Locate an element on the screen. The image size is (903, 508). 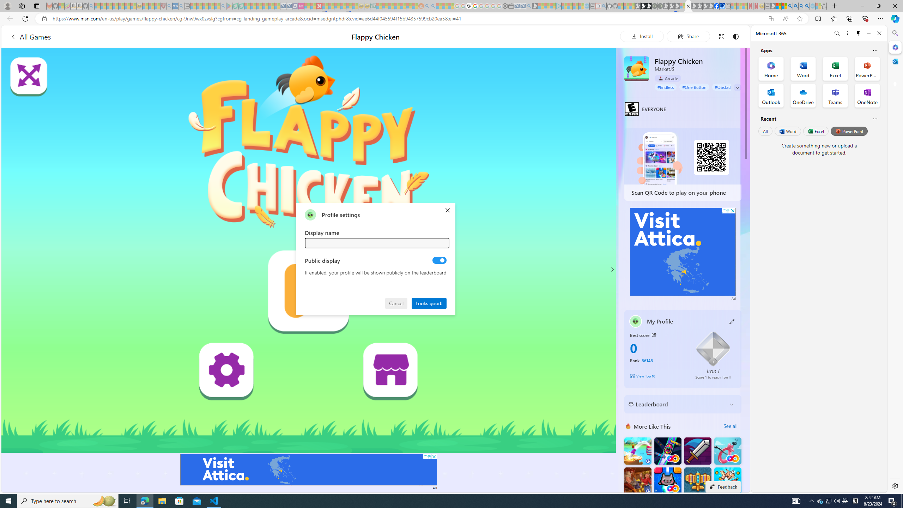
Knife Flip is located at coordinates (638, 451).